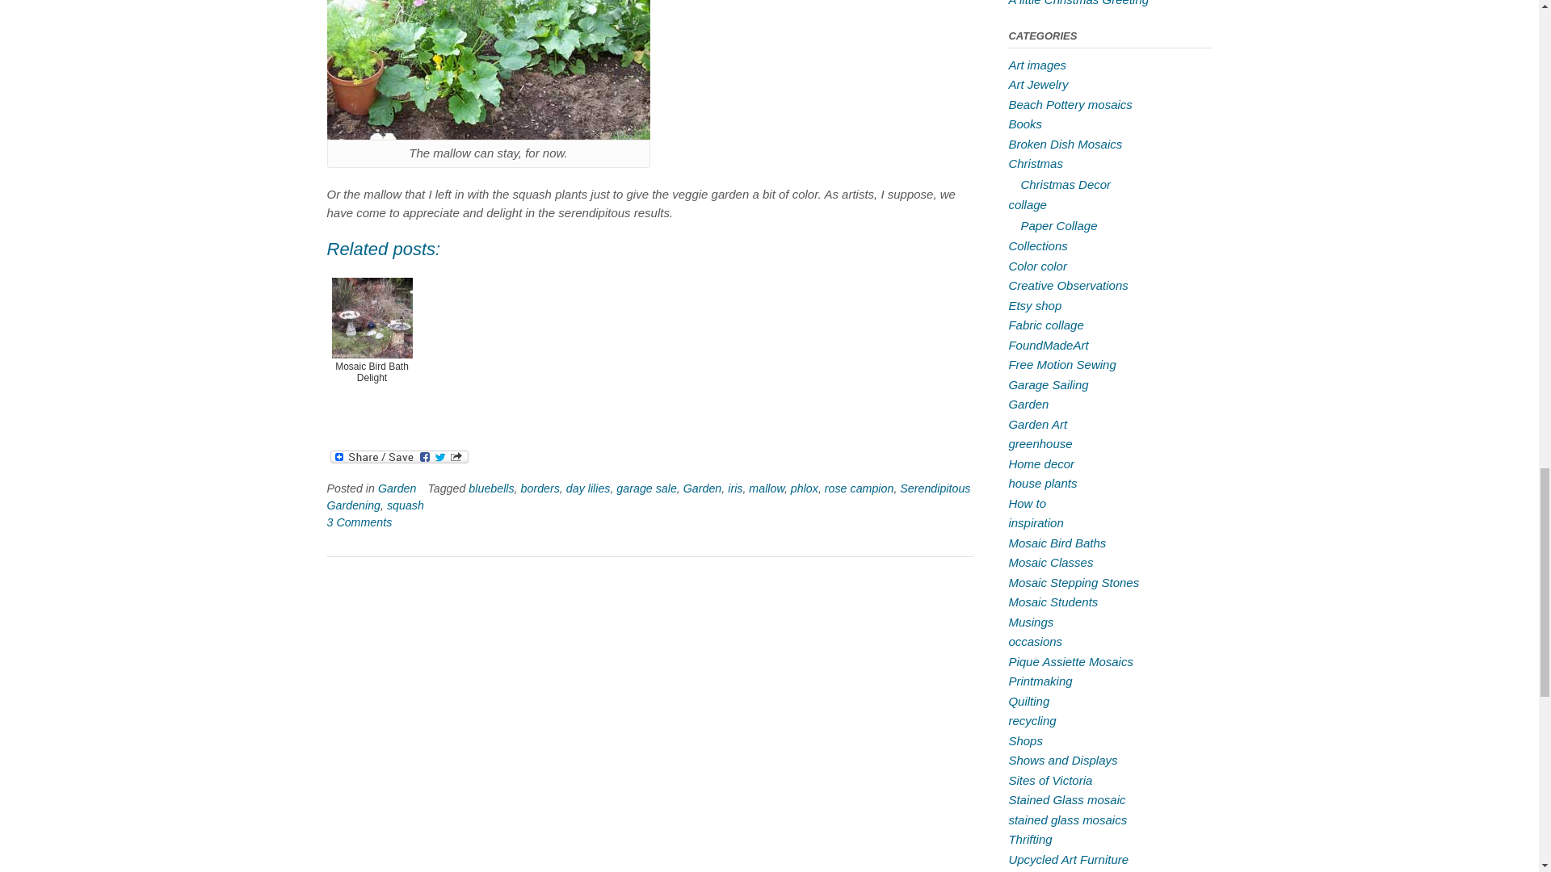 The image size is (1551, 872). What do you see at coordinates (767, 488) in the screenshot?
I see `mallow` at bounding box center [767, 488].